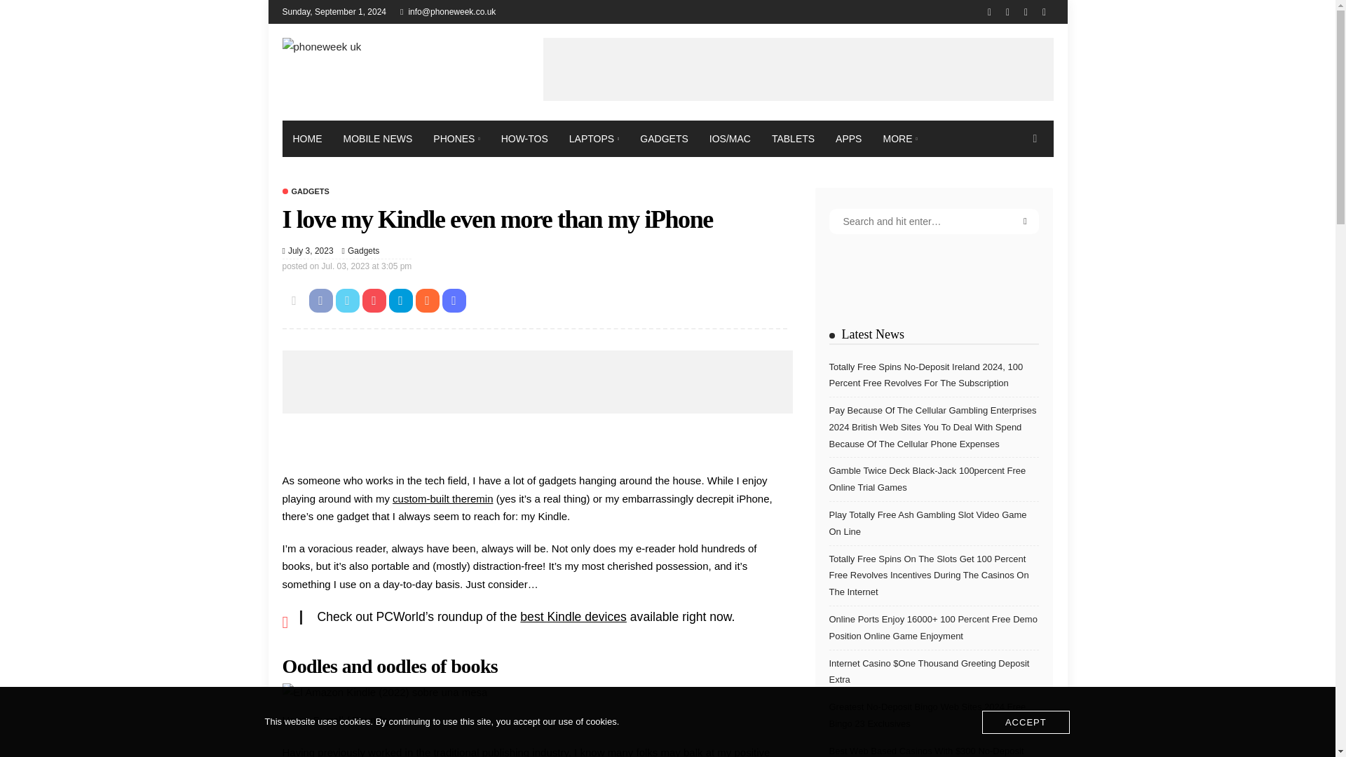 This screenshot has width=1346, height=757. What do you see at coordinates (456, 138) in the screenshot?
I see `PHONES` at bounding box center [456, 138].